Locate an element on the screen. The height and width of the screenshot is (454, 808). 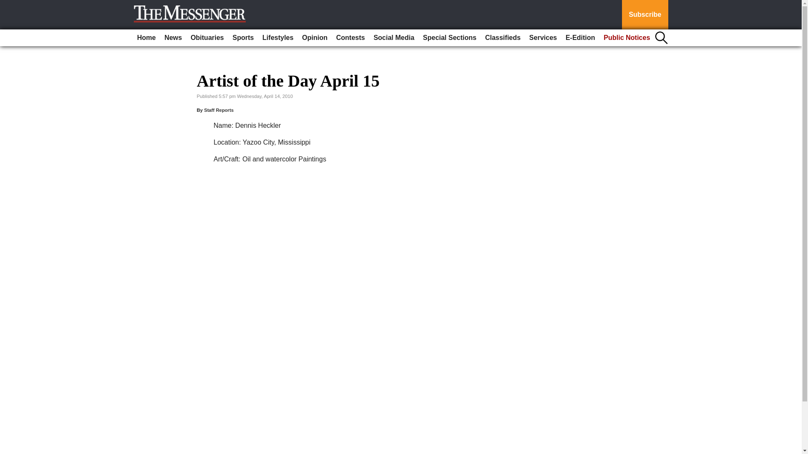
Lifestyles is located at coordinates (278, 38).